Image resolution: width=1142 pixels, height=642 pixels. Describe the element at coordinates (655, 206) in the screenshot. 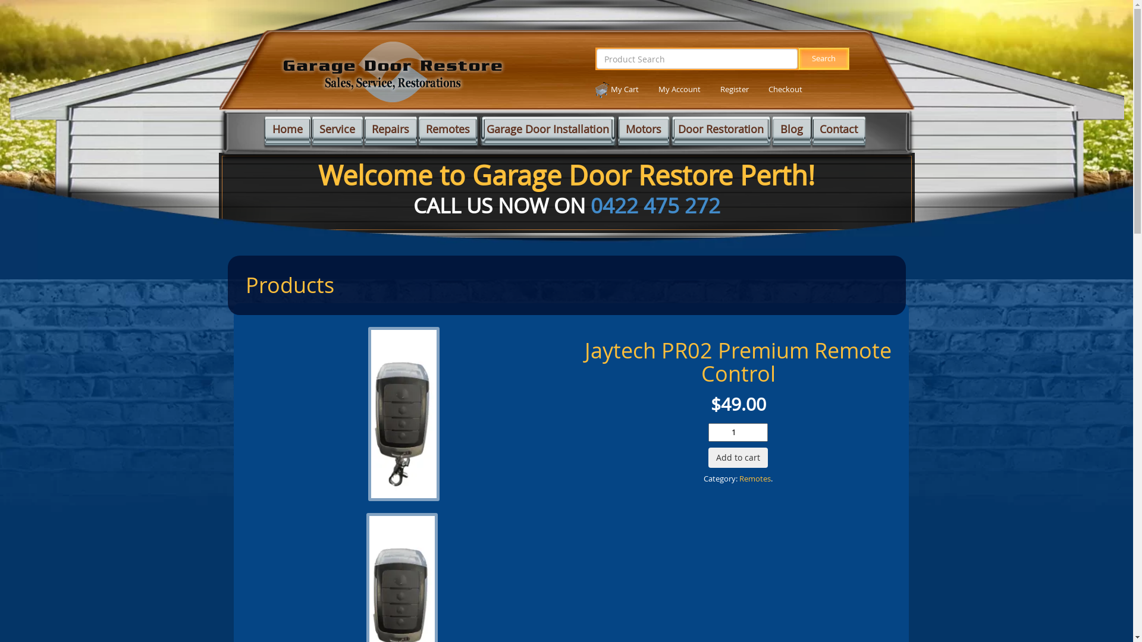

I see `0422 475 272` at that location.